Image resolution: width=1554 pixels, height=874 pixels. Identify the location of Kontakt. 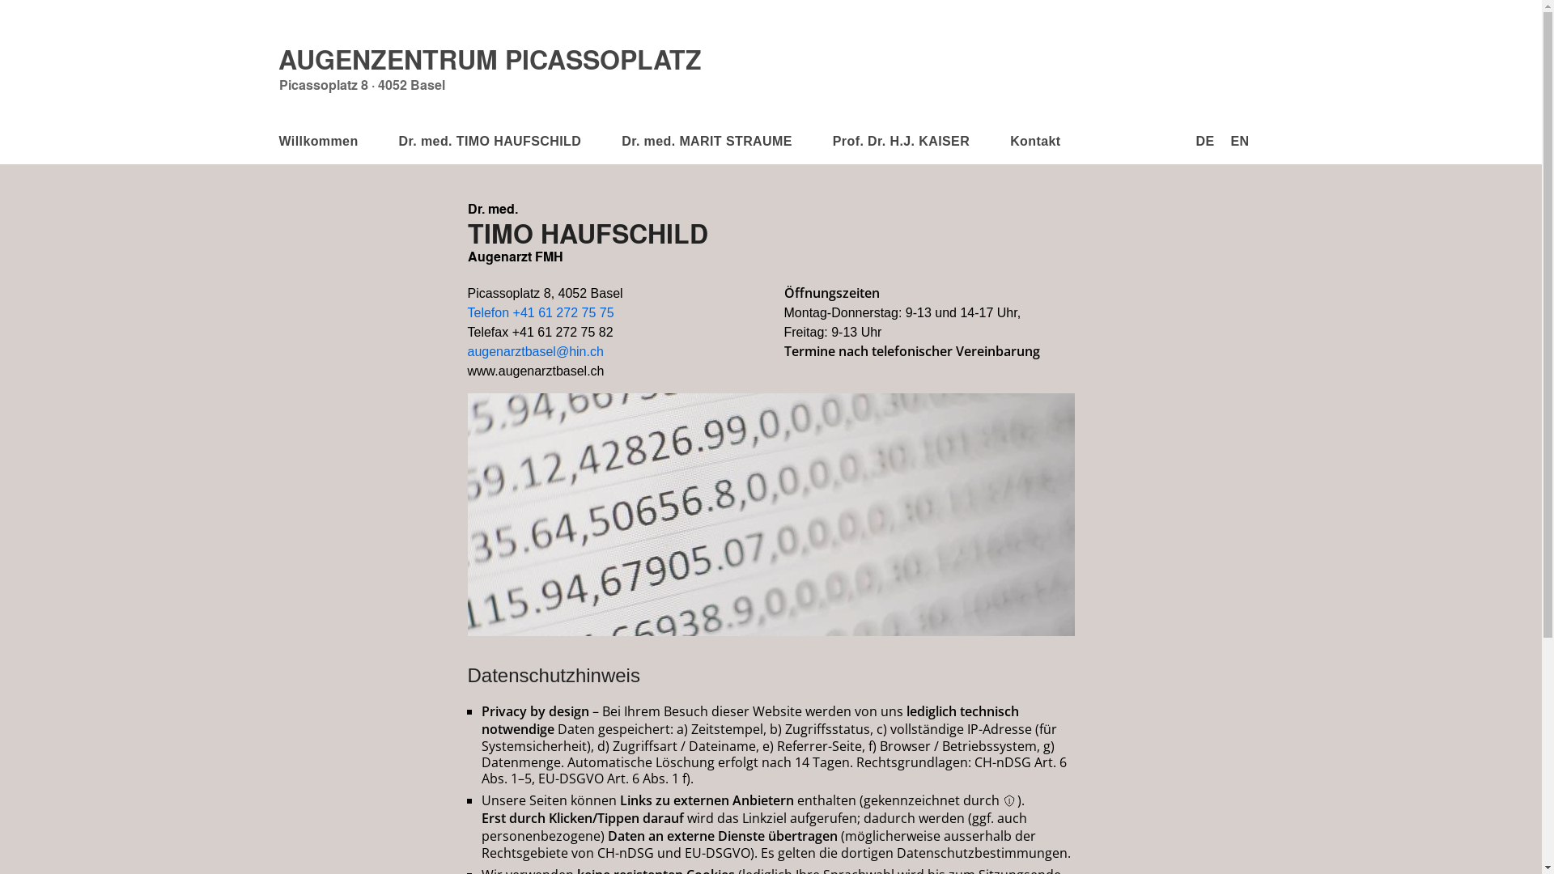
(1035, 142).